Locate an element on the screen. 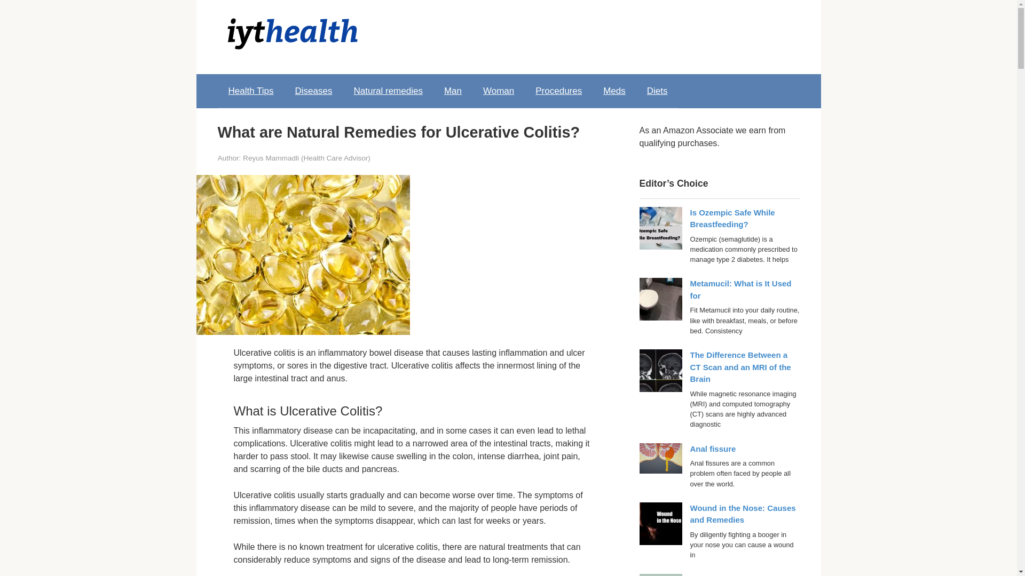 This screenshot has width=1025, height=576. Wound in the Nose: Causes and Remedies is located at coordinates (742, 514).